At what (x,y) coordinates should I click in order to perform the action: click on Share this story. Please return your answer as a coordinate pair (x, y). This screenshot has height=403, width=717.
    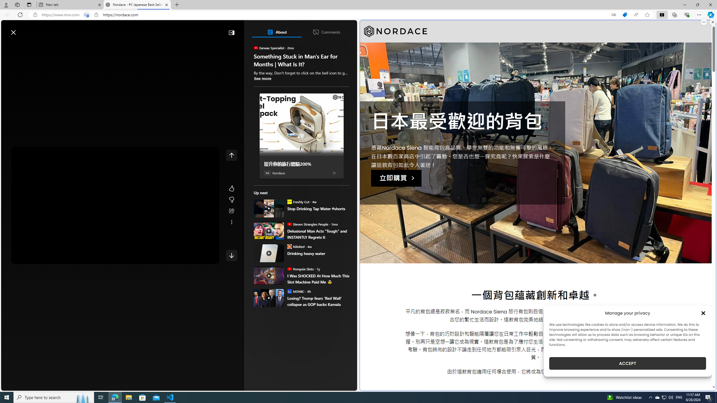
    Looking at the image, I should click on (231, 211).